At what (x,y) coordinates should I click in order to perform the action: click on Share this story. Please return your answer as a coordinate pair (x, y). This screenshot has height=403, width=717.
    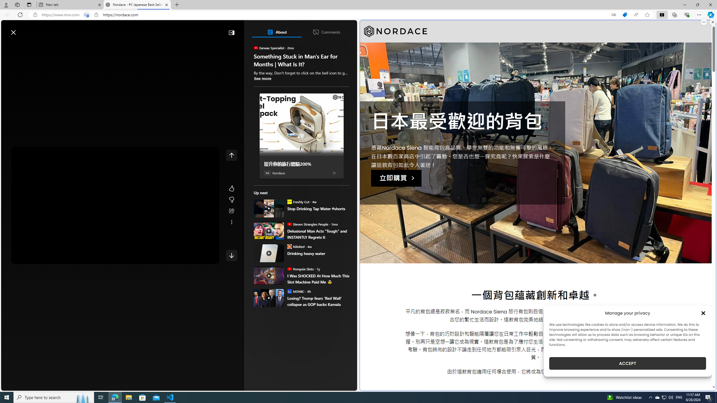
    Looking at the image, I should click on (231, 211).